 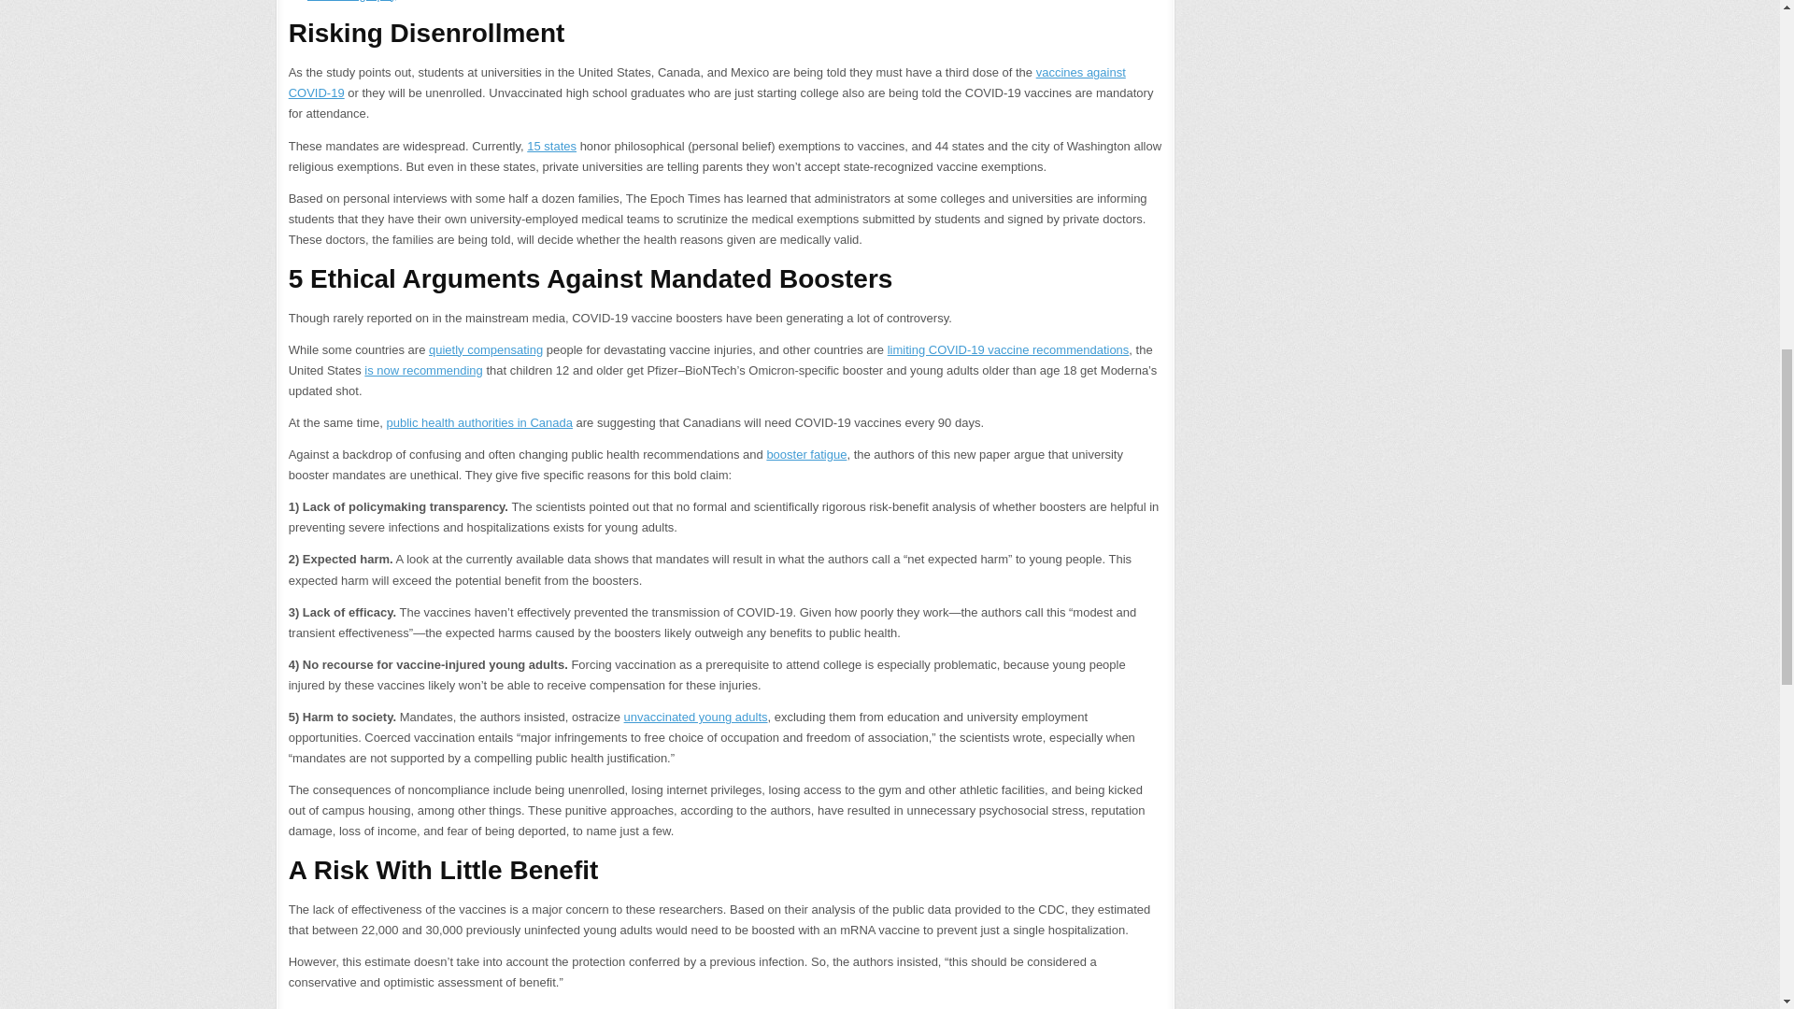 What do you see at coordinates (1009, 349) in the screenshot?
I see `limiting COVID-19 vaccine recommendations` at bounding box center [1009, 349].